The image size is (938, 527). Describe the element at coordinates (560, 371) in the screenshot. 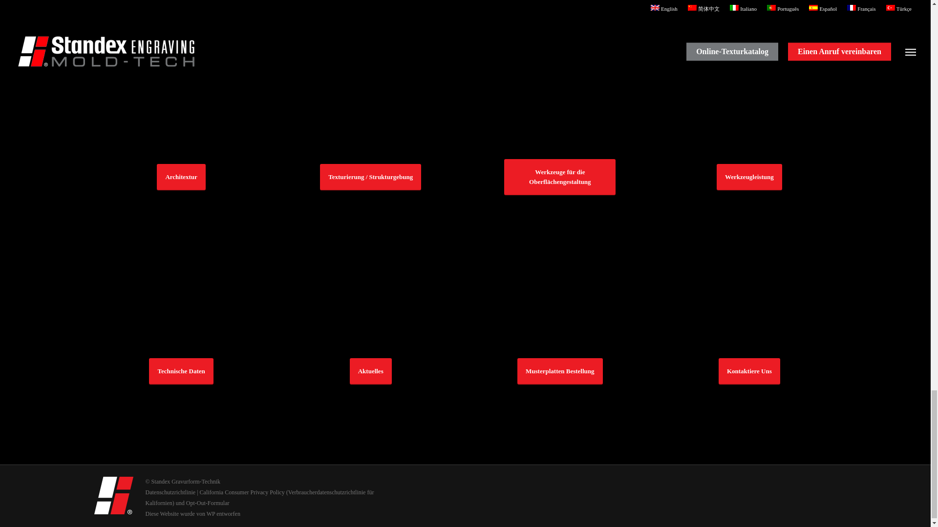

I see `Musterplatten Bestellung` at that location.